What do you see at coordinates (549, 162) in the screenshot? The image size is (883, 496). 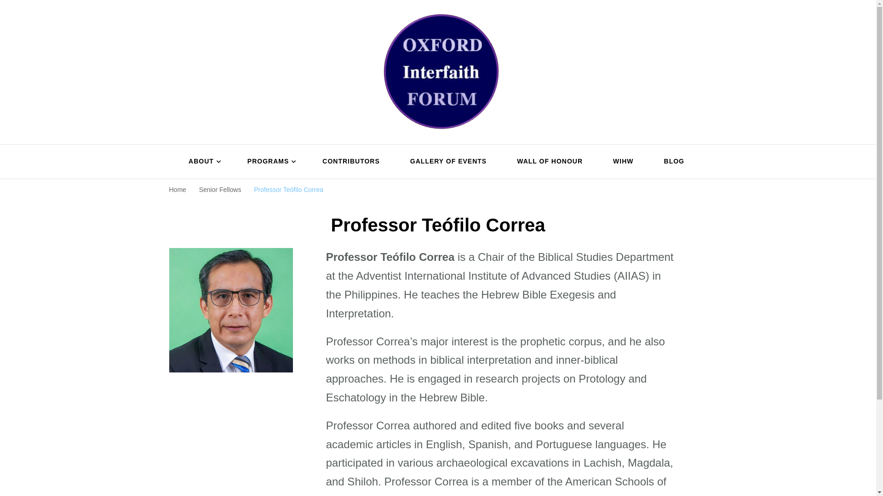 I see `WALL OF HONOUR` at bounding box center [549, 162].